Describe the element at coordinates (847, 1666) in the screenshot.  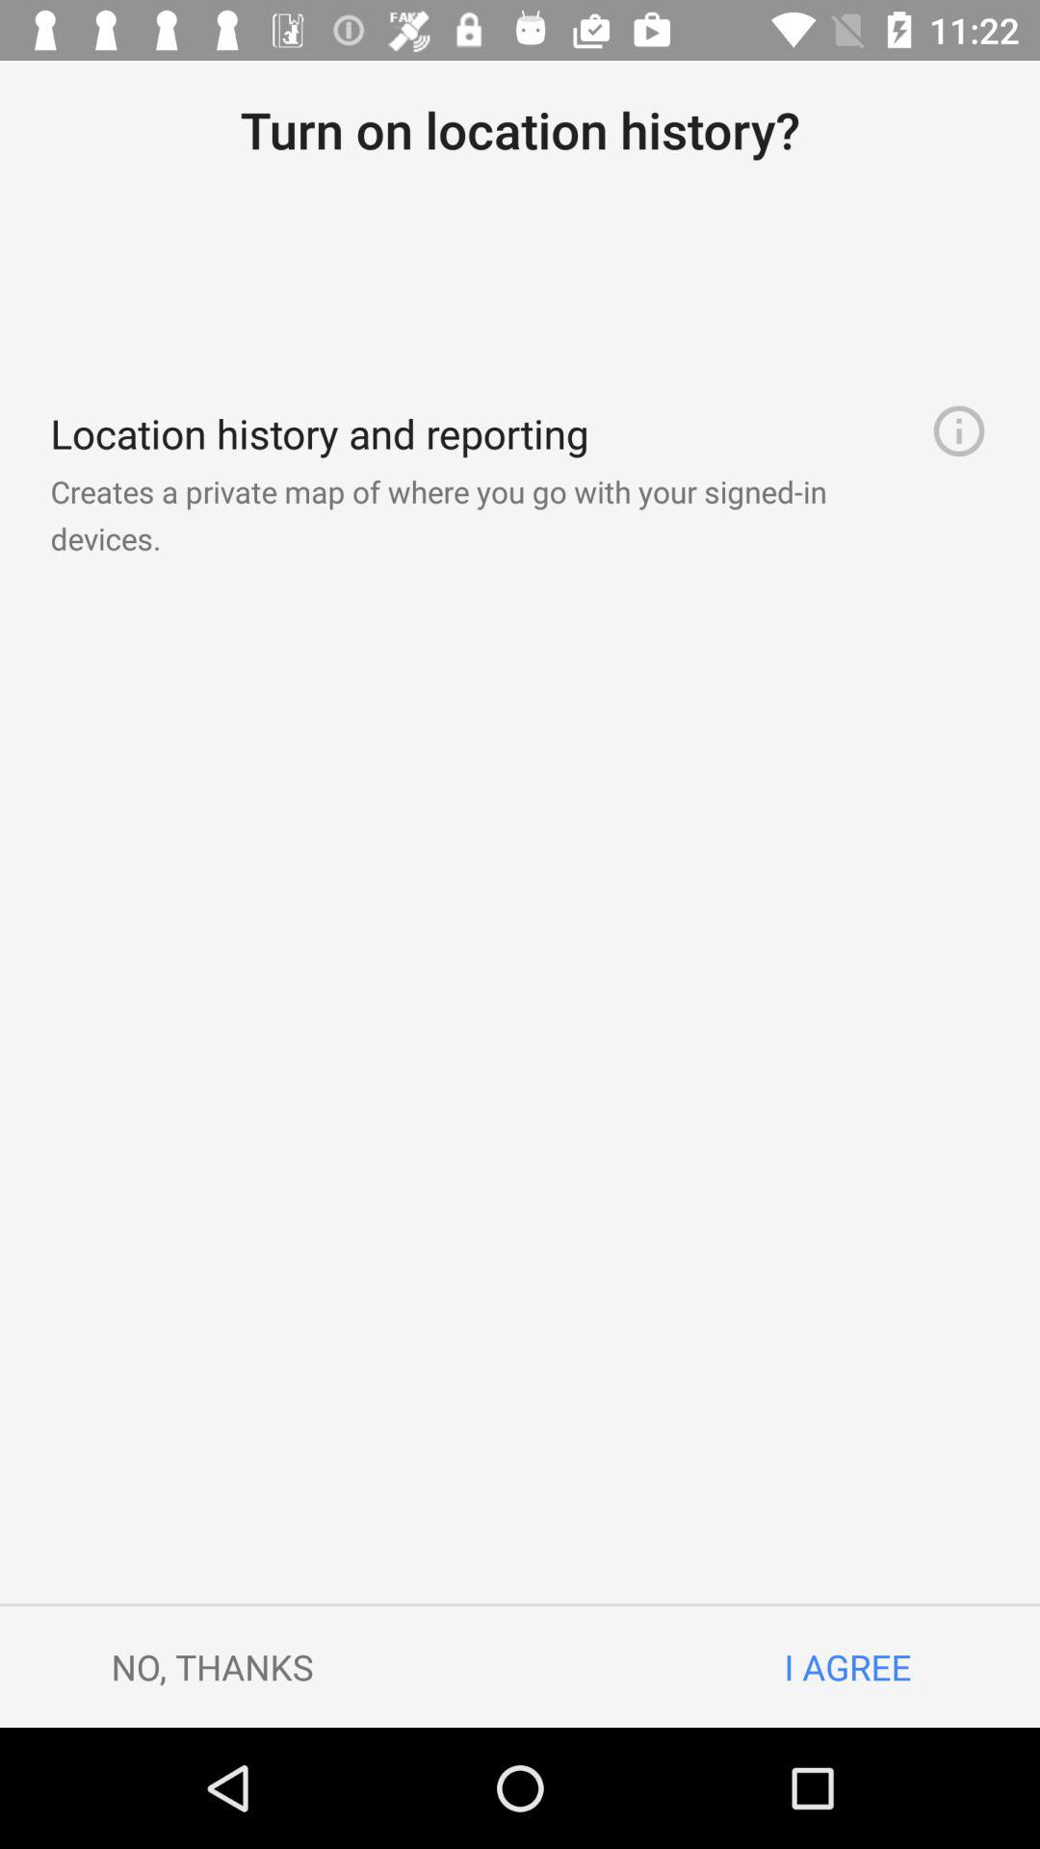
I see `jump until i agree item` at that location.